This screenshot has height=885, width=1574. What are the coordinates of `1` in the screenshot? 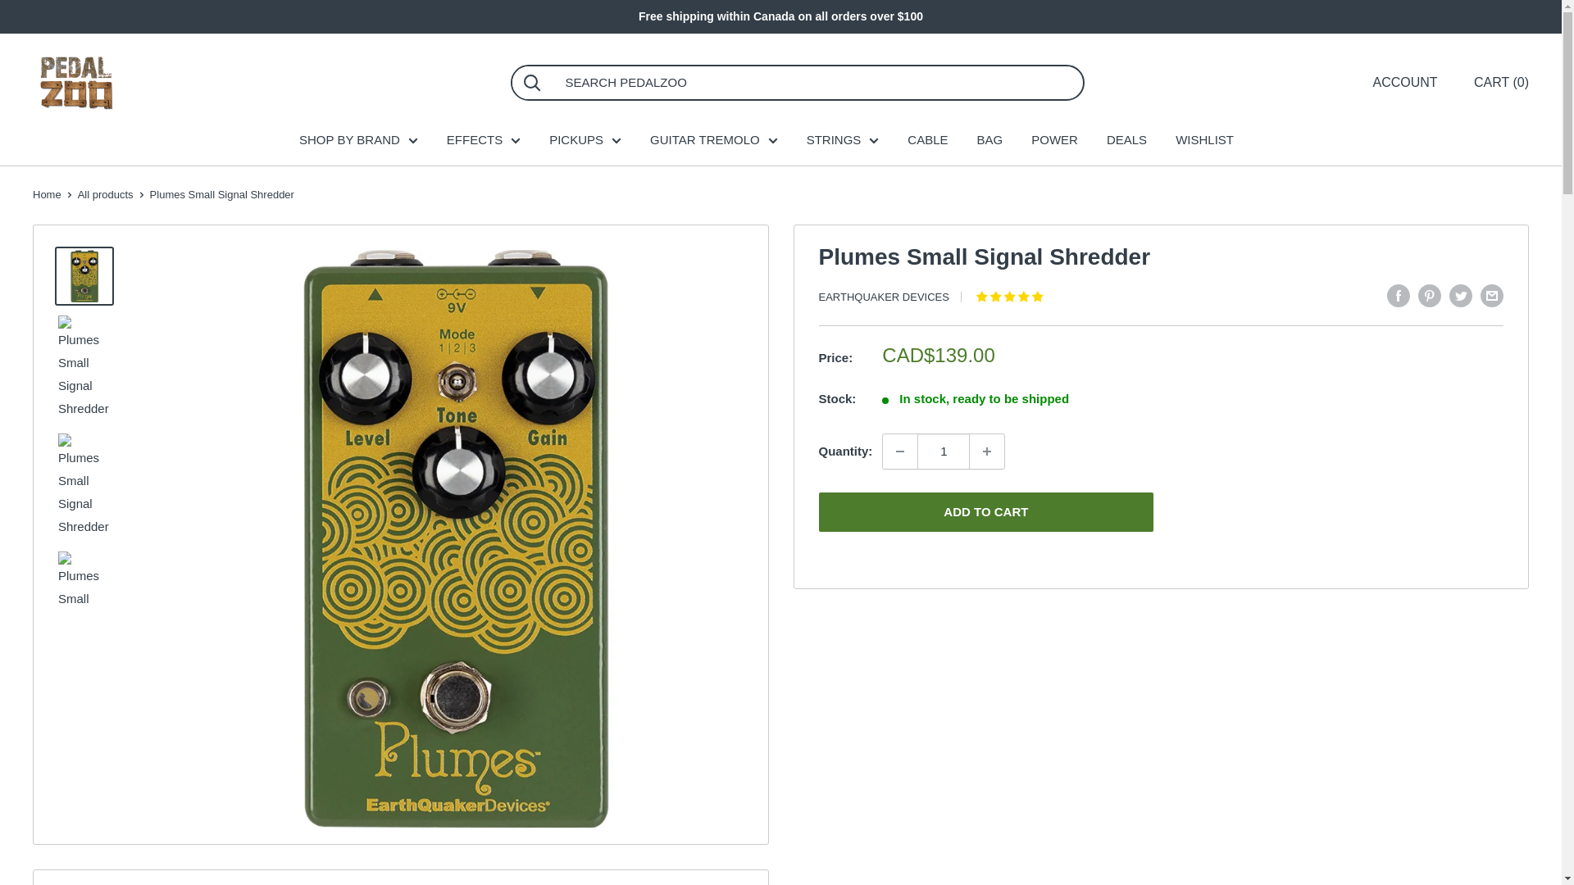 It's located at (943, 452).